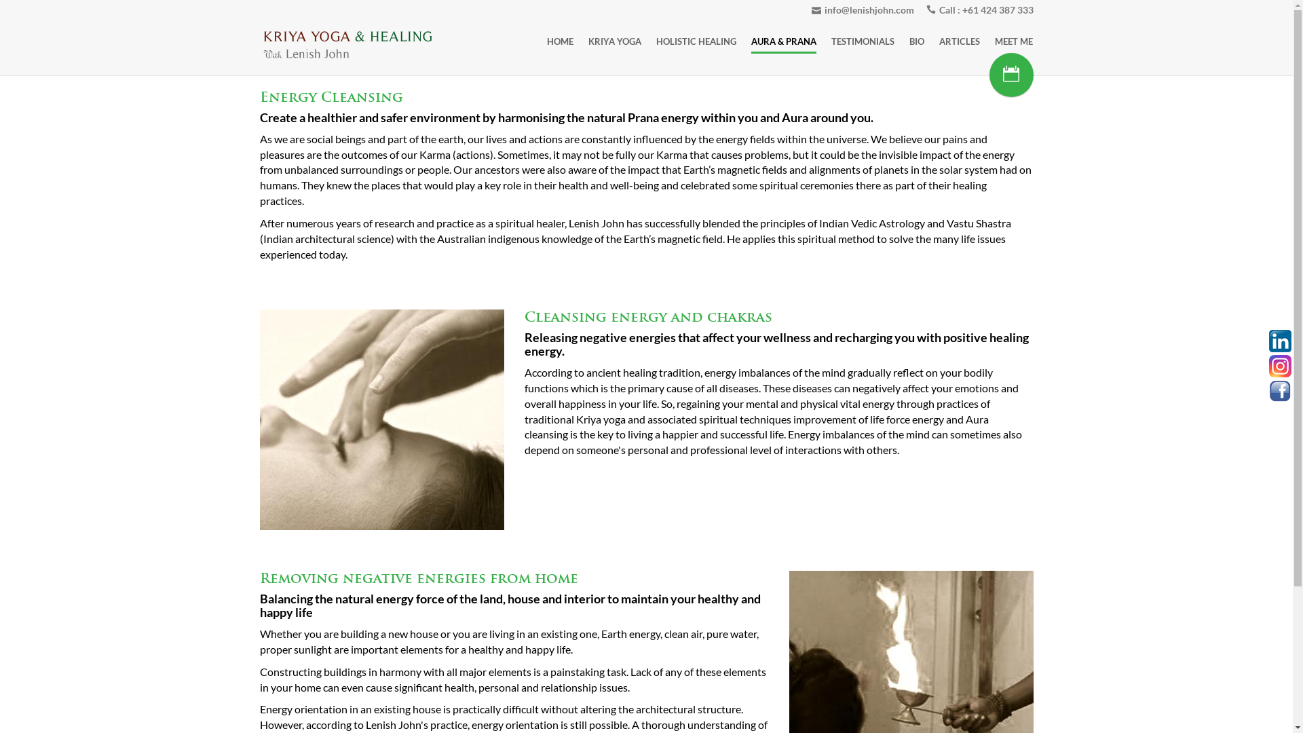  Describe the element at coordinates (863, 10) in the screenshot. I see `info@lenishjohn.com` at that location.